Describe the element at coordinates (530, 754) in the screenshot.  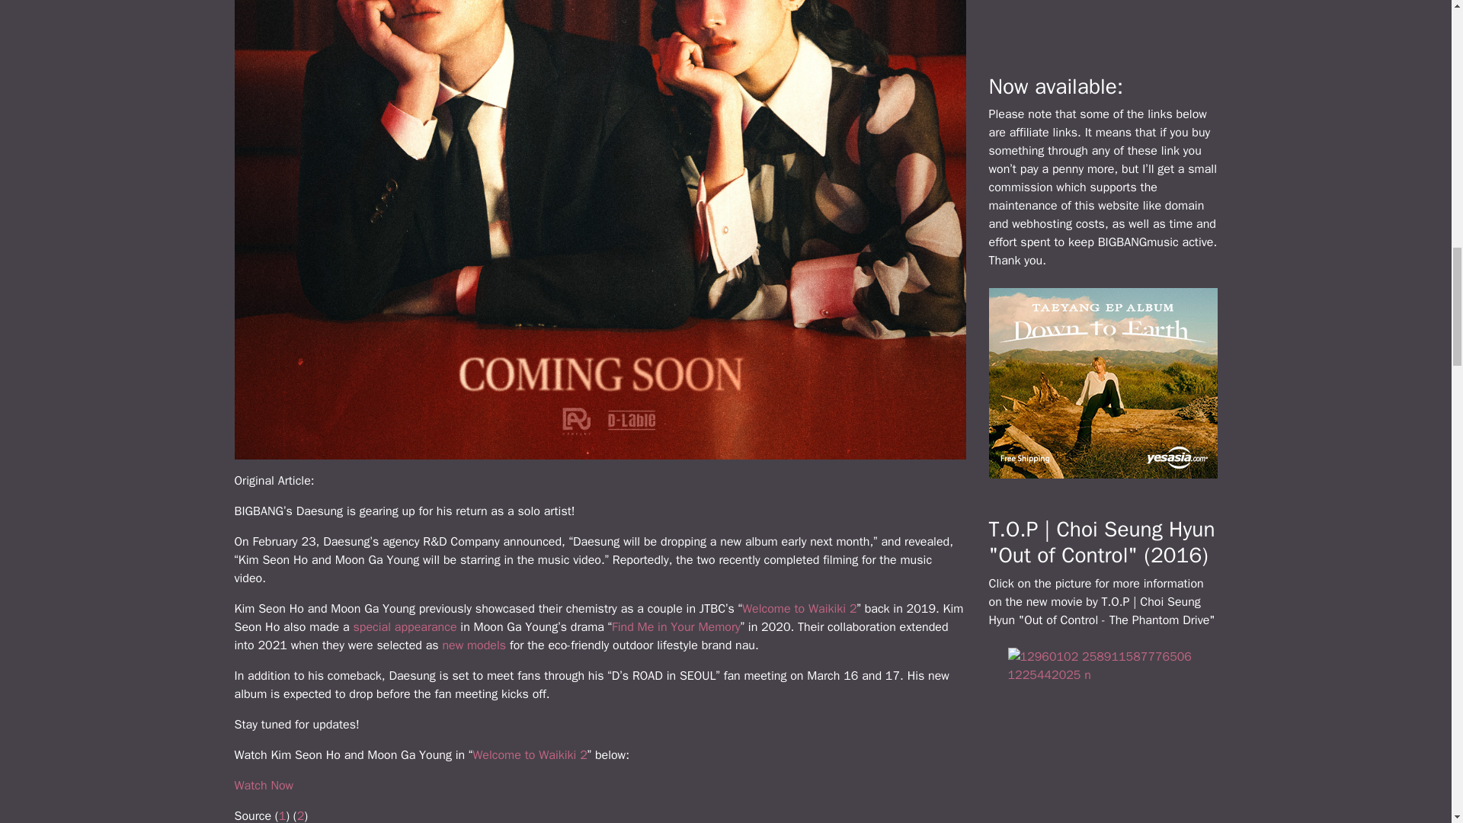
I see `Welcome to Waikiki 2` at that location.